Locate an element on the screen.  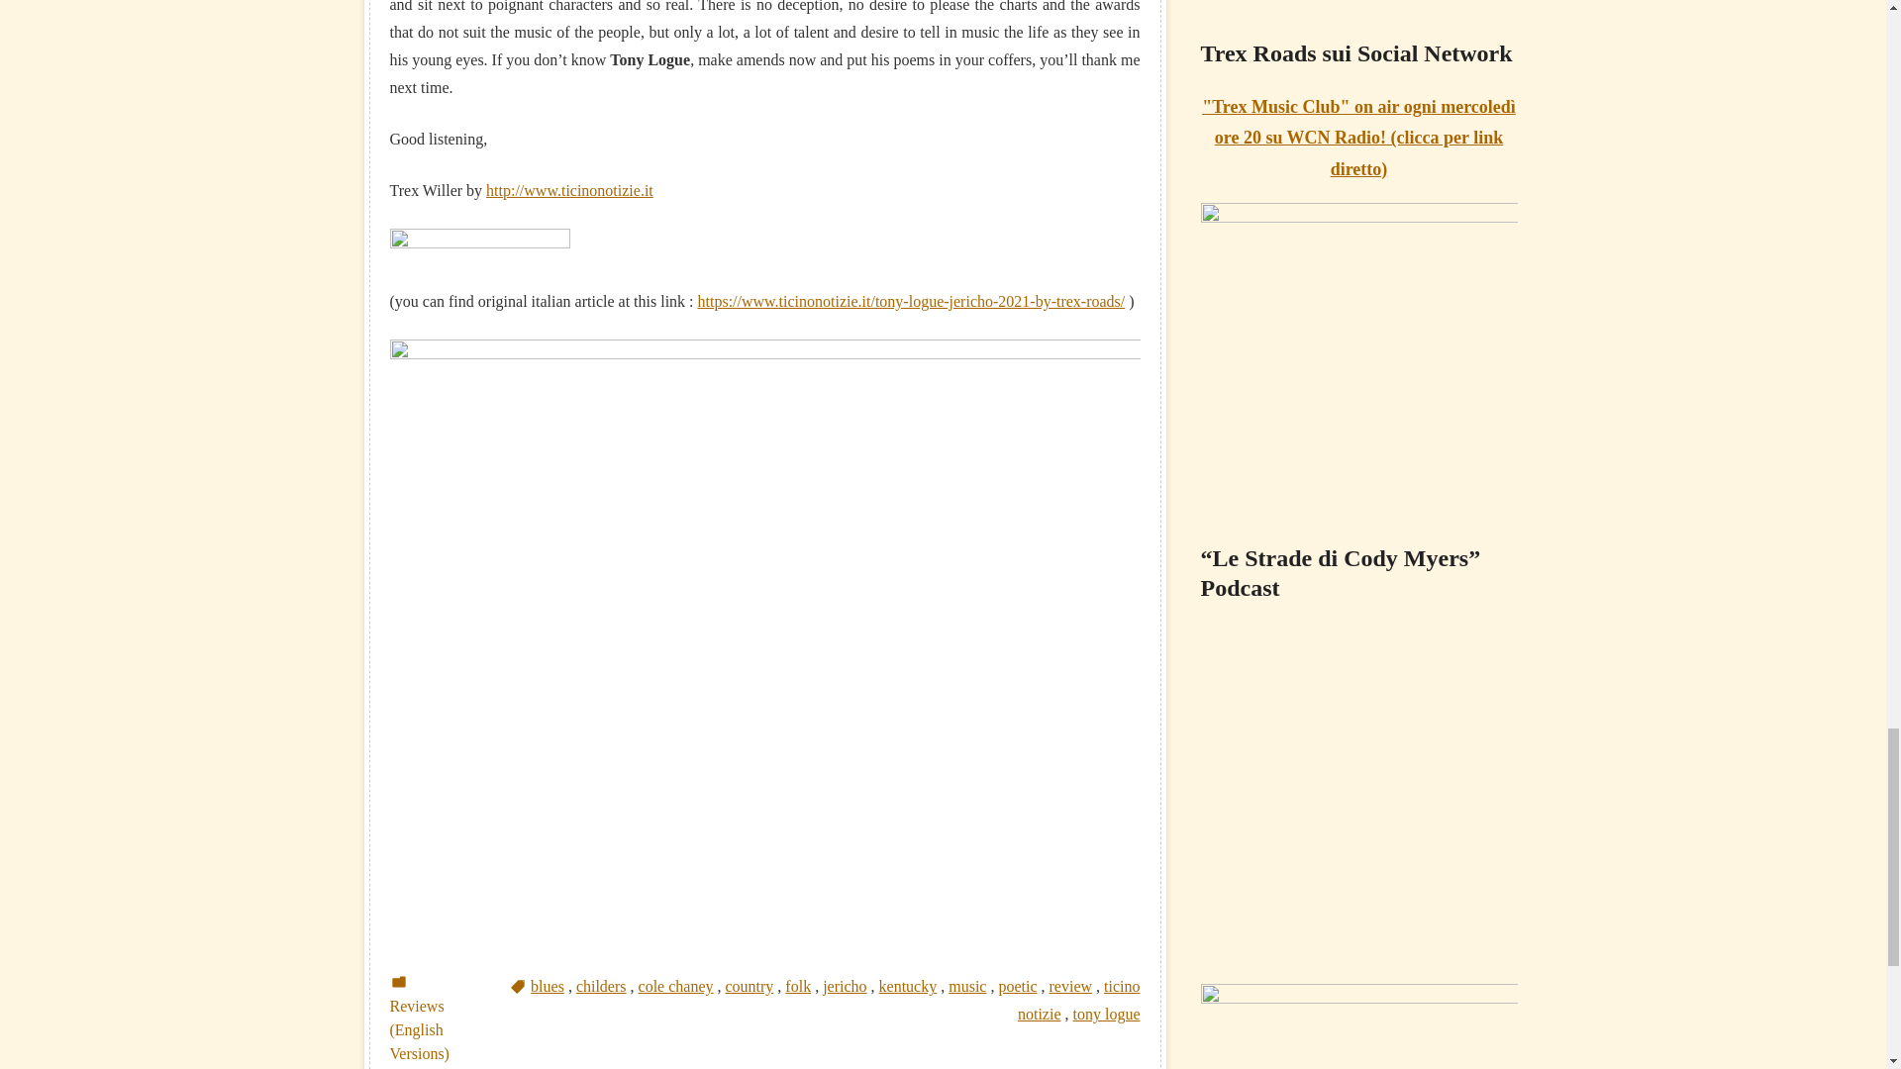
jericho is located at coordinates (845, 986).